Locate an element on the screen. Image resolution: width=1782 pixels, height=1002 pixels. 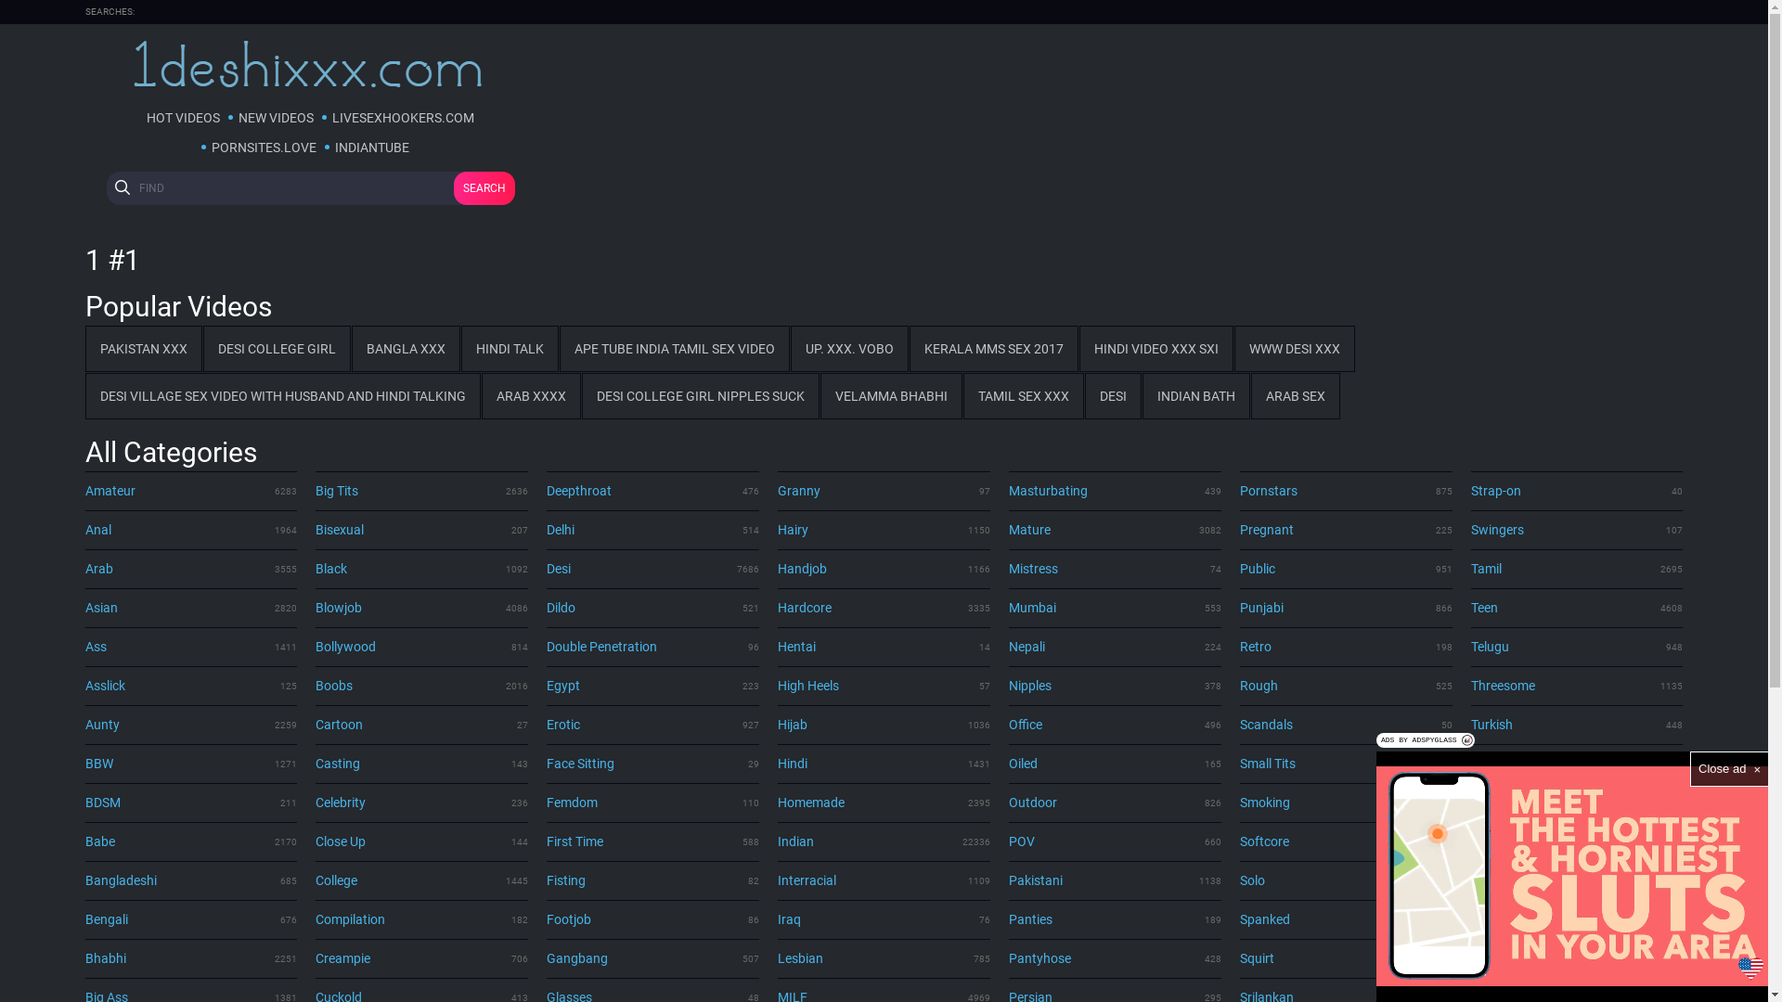
DESI is located at coordinates (1112, 396).